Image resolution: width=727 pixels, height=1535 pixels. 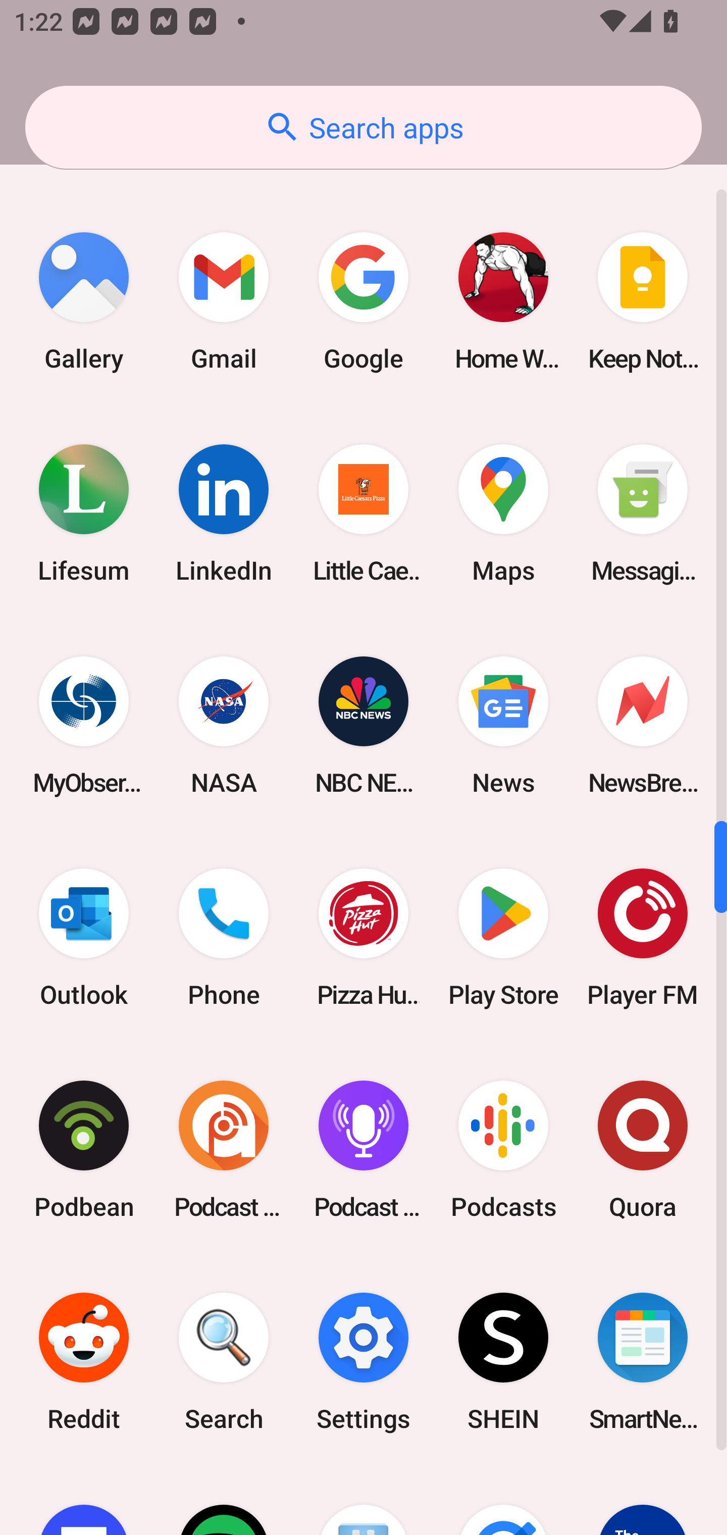 I want to click on Search, so click(x=224, y=1361).